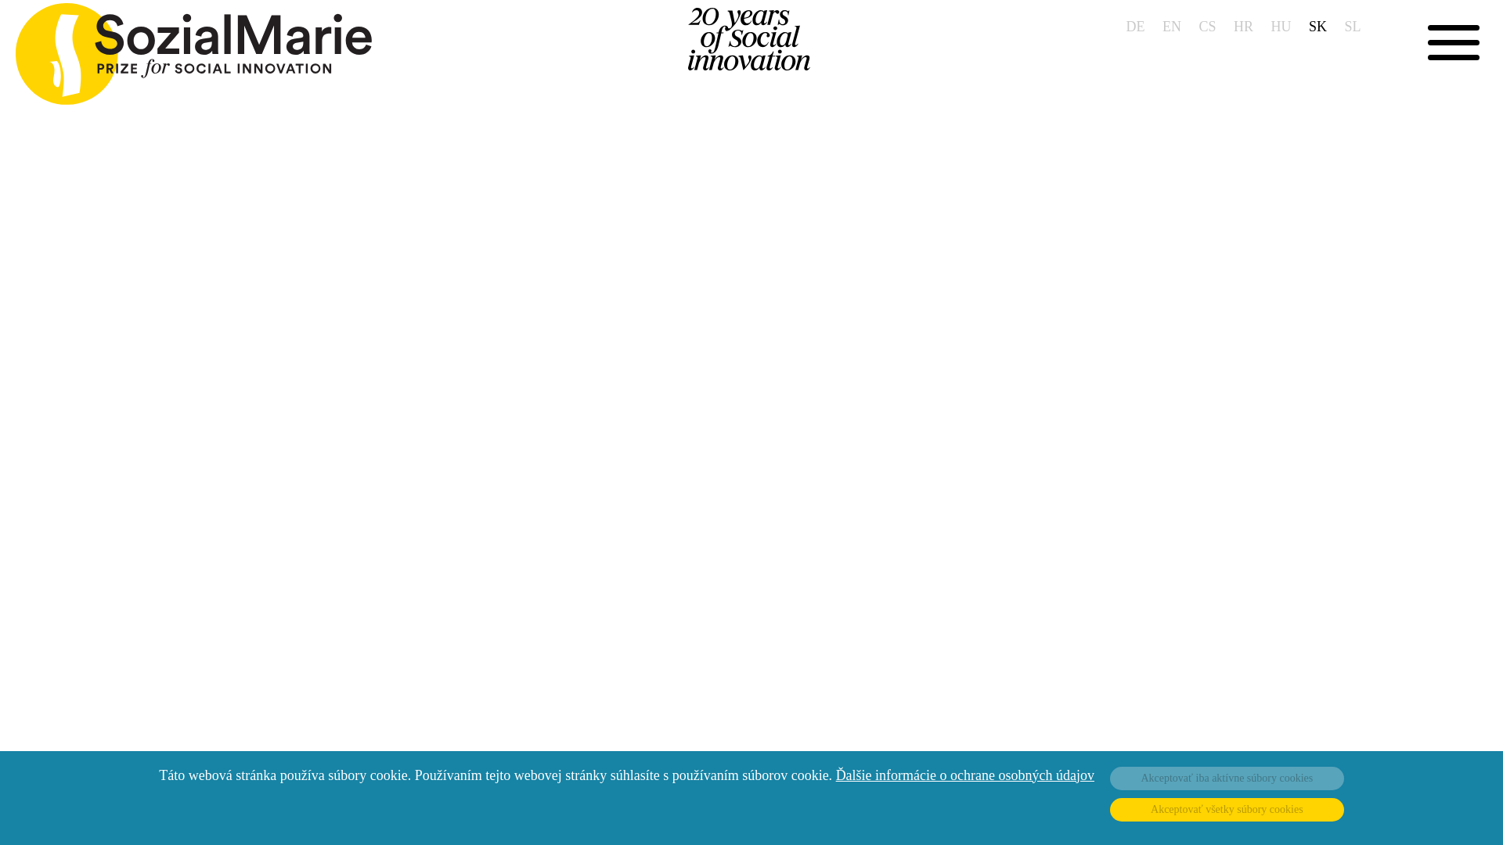  I want to click on EN, so click(1171, 27).